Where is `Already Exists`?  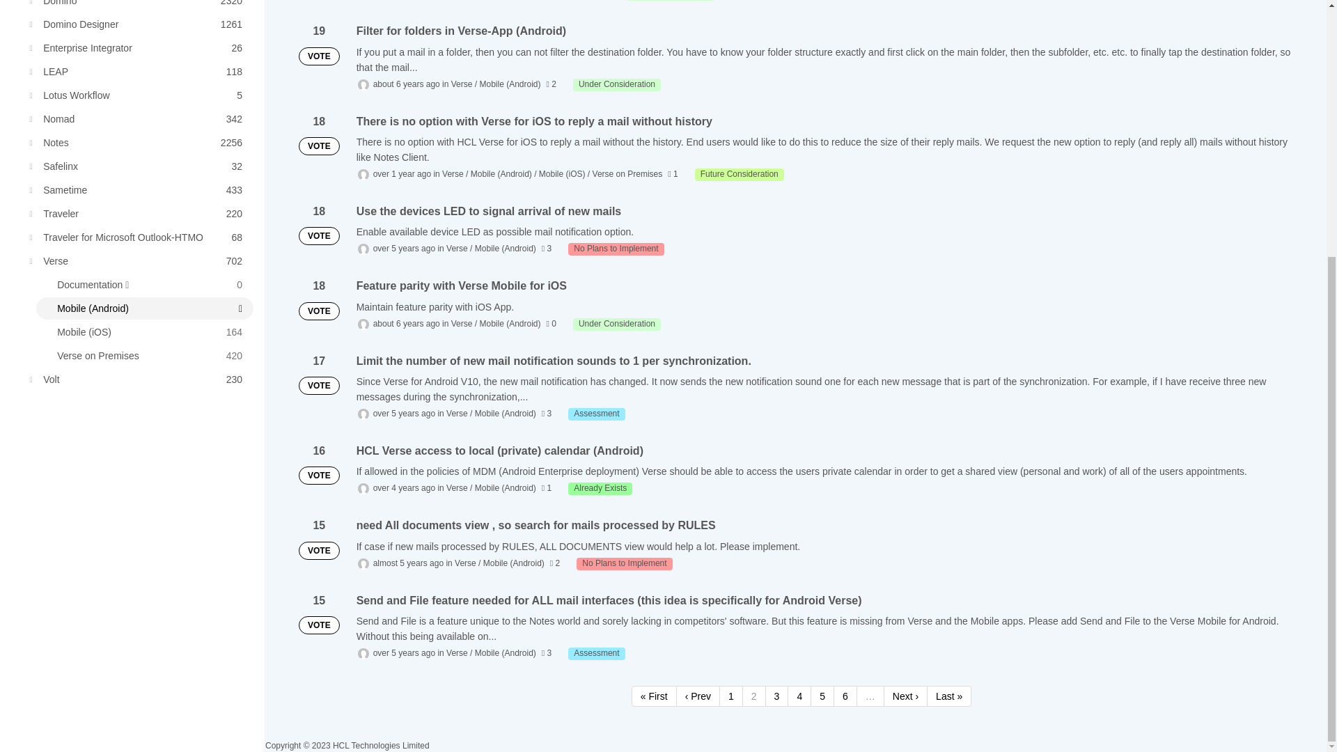 Already Exists is located at coordinates (596, 414).